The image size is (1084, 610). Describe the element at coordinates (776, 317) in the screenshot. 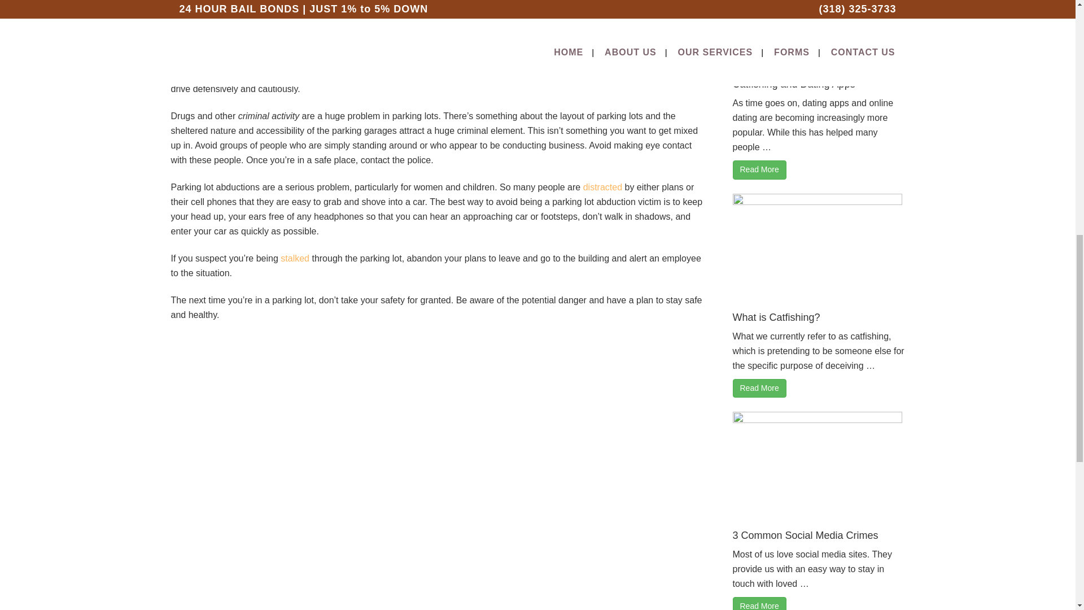

I see `What is Catfishing?` at that location.